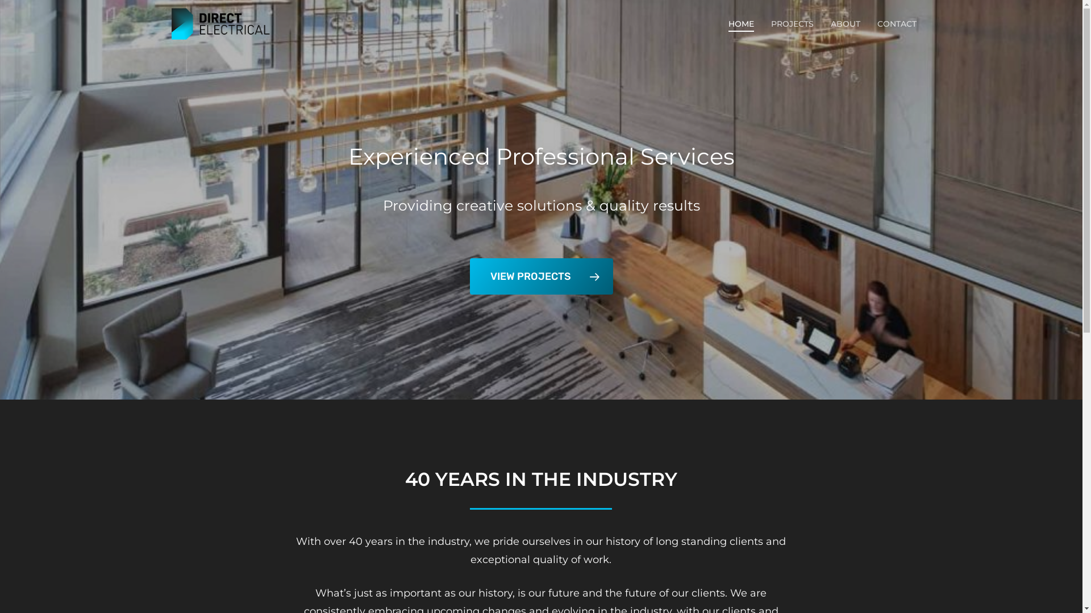  I want to click on PROJECTS, so click(792, 24).